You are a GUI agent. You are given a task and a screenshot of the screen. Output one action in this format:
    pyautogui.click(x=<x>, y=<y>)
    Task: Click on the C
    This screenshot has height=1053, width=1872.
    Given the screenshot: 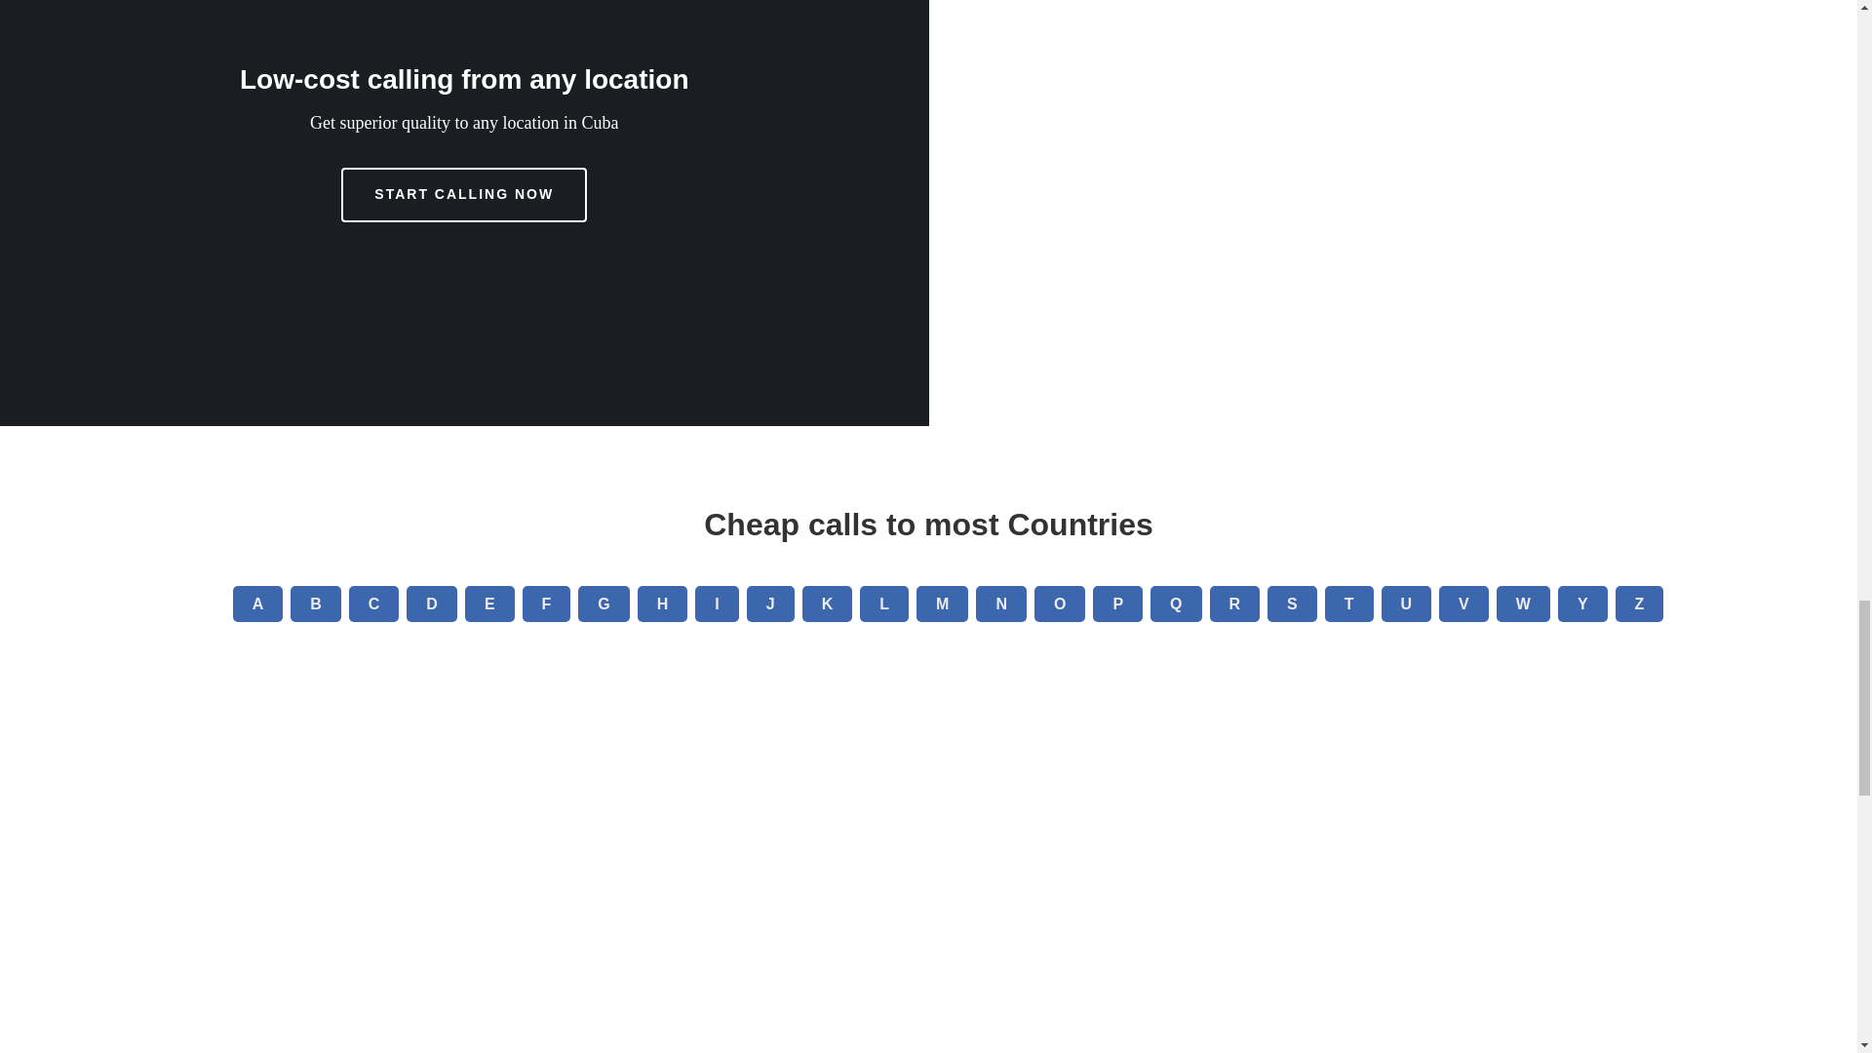 What is the action you would take?
    pyautogui.click(x=374, y=604)
    